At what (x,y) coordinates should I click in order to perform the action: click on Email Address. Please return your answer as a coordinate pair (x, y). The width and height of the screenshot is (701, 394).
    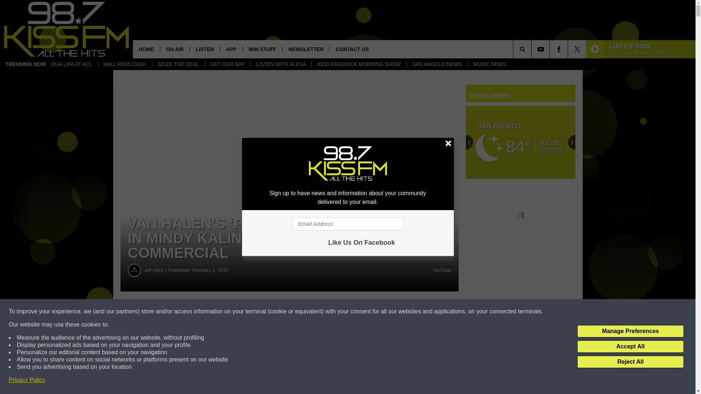
    Looking at the image, I should click on (348, 224).